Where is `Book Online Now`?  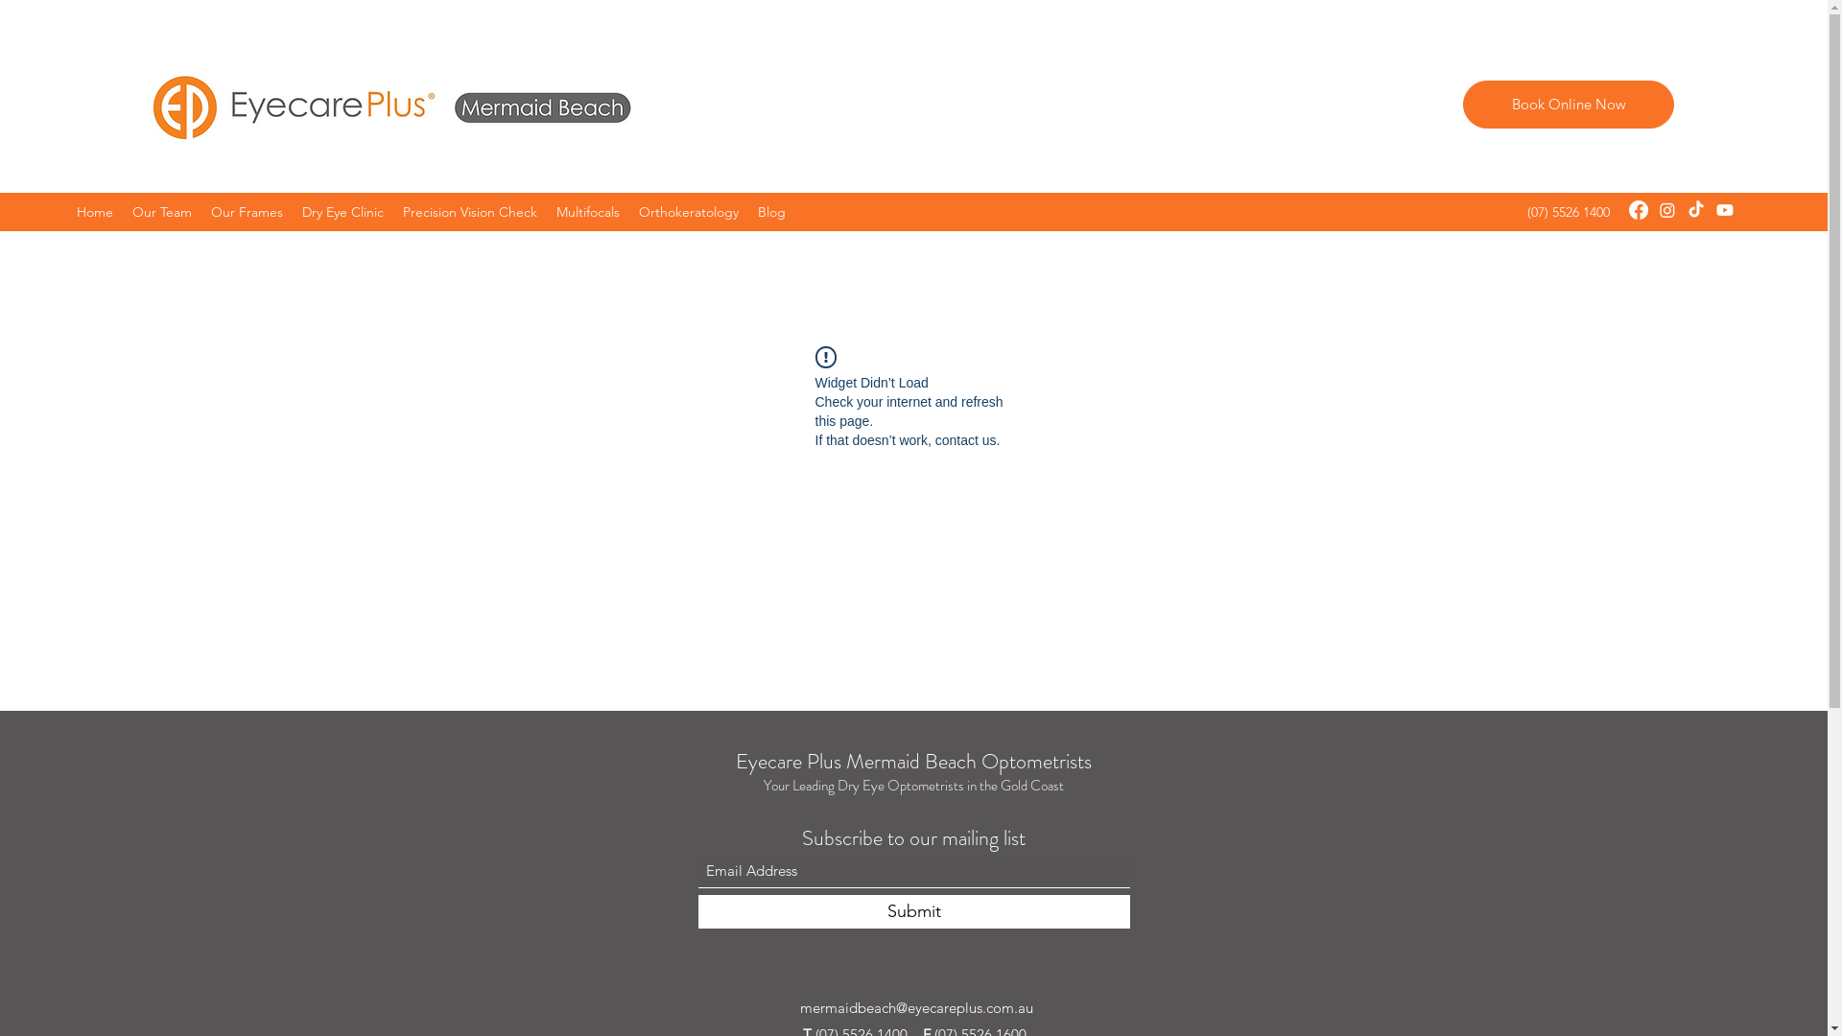
Book Online Now is located at coordinates (1569, 105).